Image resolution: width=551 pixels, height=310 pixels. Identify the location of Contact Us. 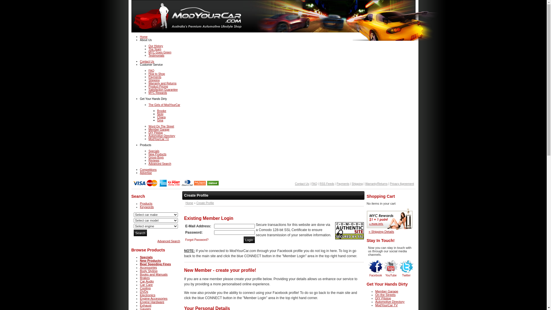
(302, 184).